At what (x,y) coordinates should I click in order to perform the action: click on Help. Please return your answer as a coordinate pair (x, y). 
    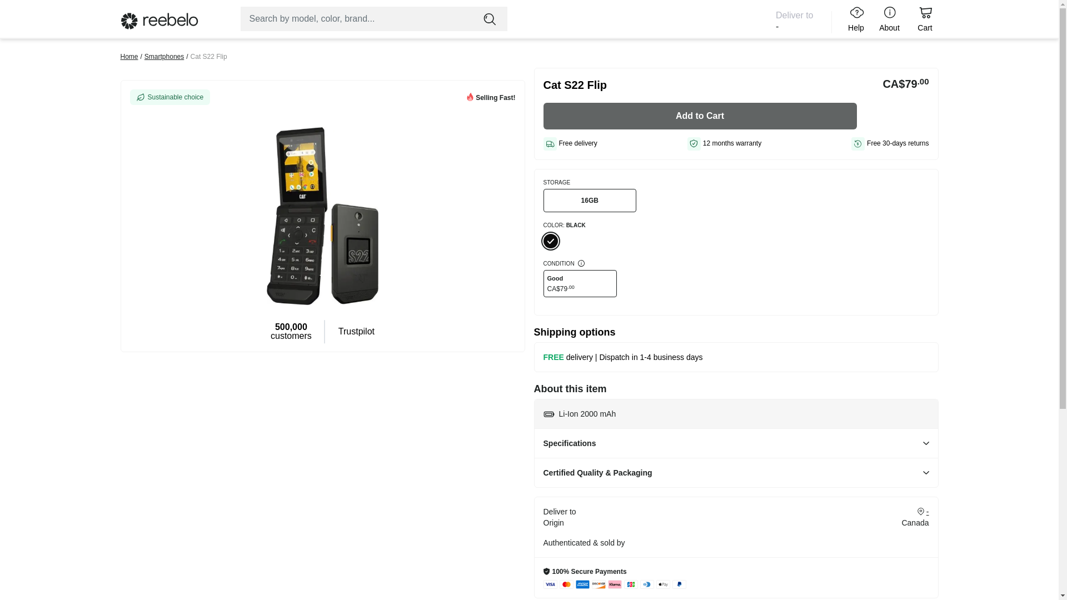
    Looking at the image, I should click on (854, 19).